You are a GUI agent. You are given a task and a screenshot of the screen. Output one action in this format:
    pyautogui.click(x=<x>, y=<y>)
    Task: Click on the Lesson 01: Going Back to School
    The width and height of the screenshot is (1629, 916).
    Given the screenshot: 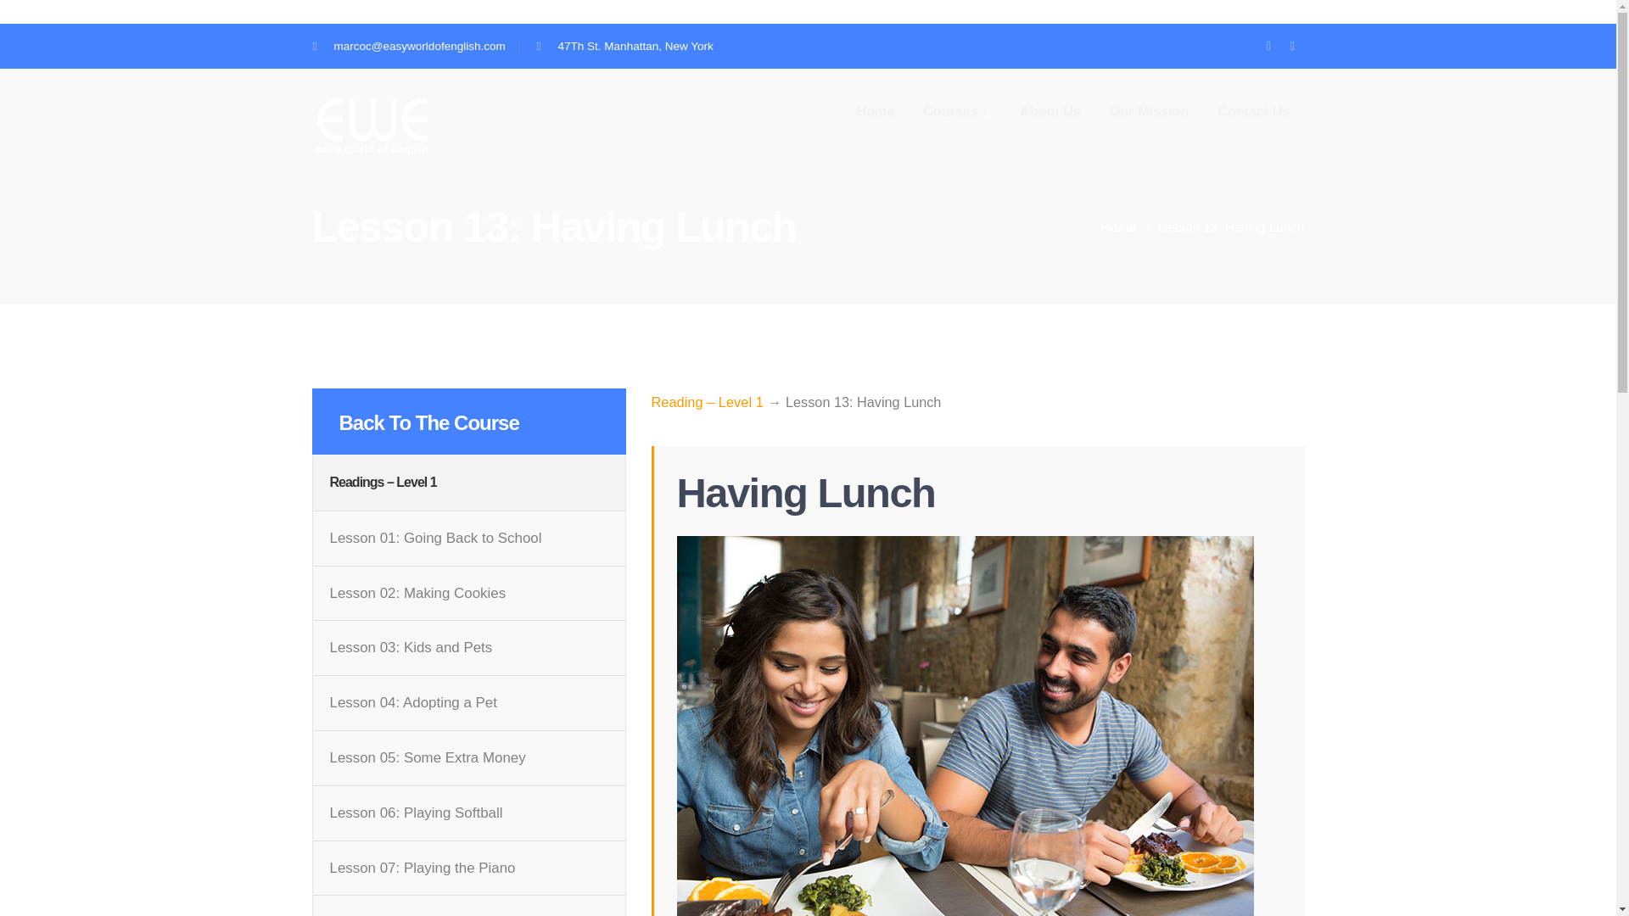 What is the action you would take?
    pyautogui.click(x=434, y=538)
    